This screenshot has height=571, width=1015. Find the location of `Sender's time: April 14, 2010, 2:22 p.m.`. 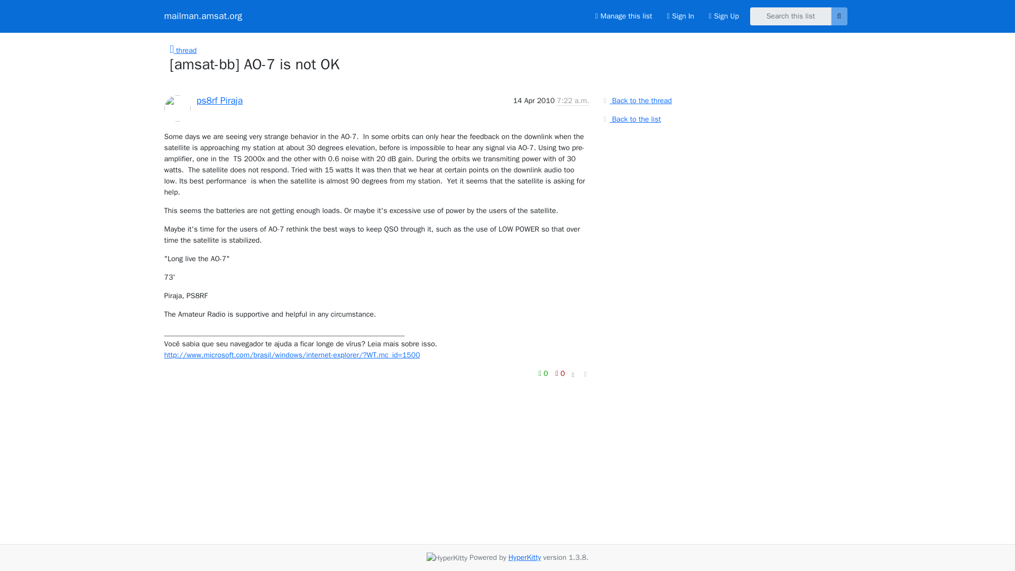

Sender's time: April 14, 2010, 2:22 p.m. is located at coordinates (572, 100).